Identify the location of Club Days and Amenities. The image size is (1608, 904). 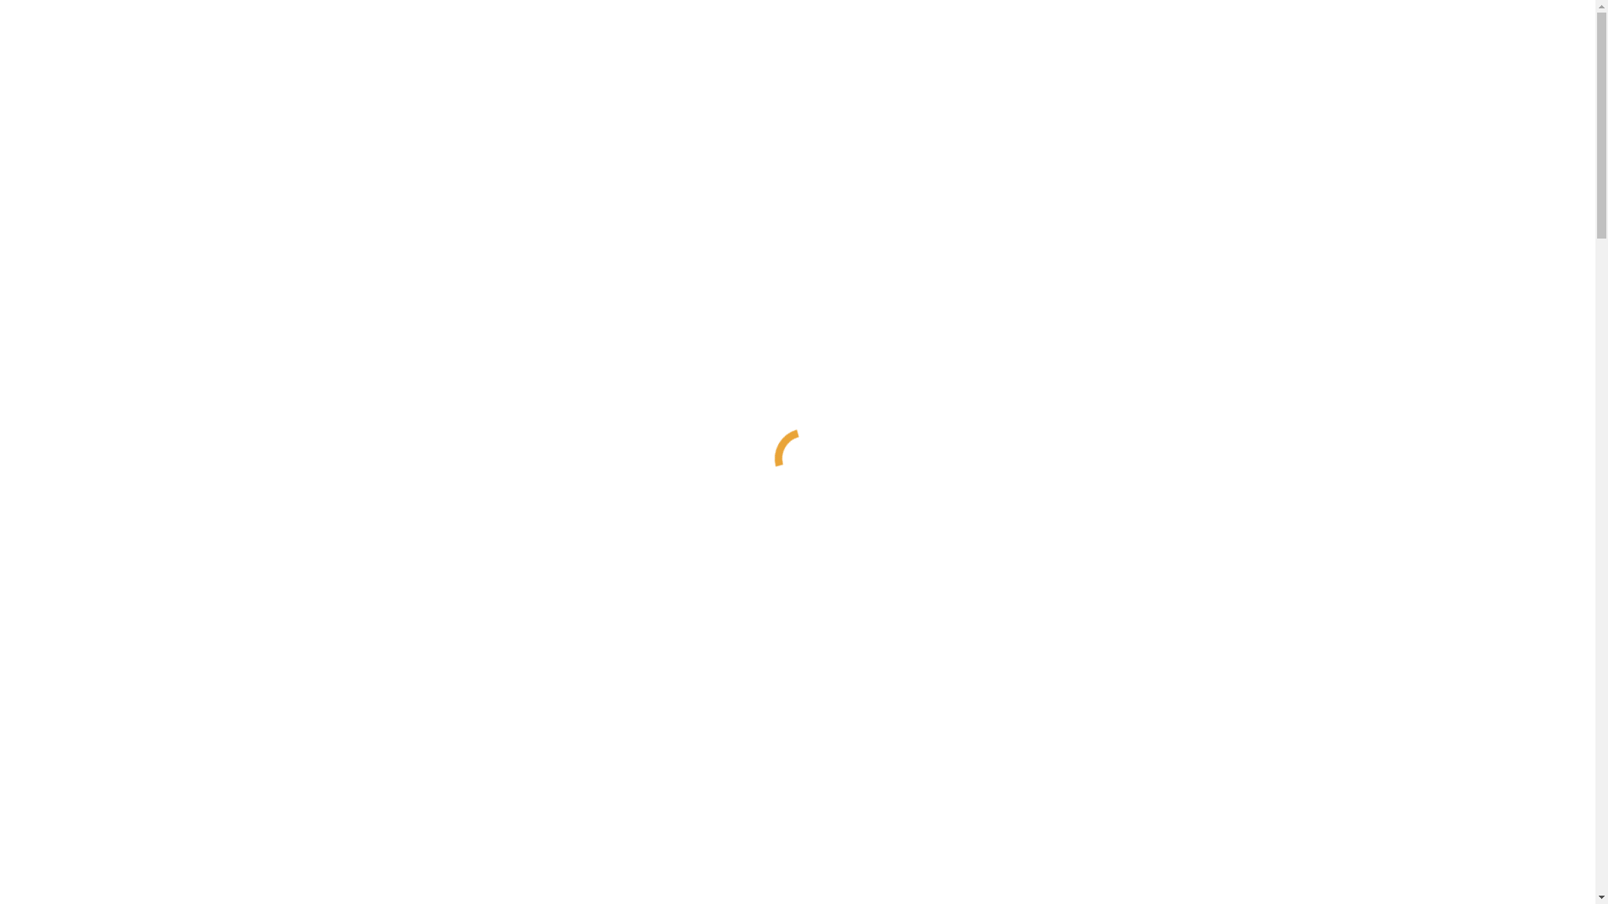
(142, 538).